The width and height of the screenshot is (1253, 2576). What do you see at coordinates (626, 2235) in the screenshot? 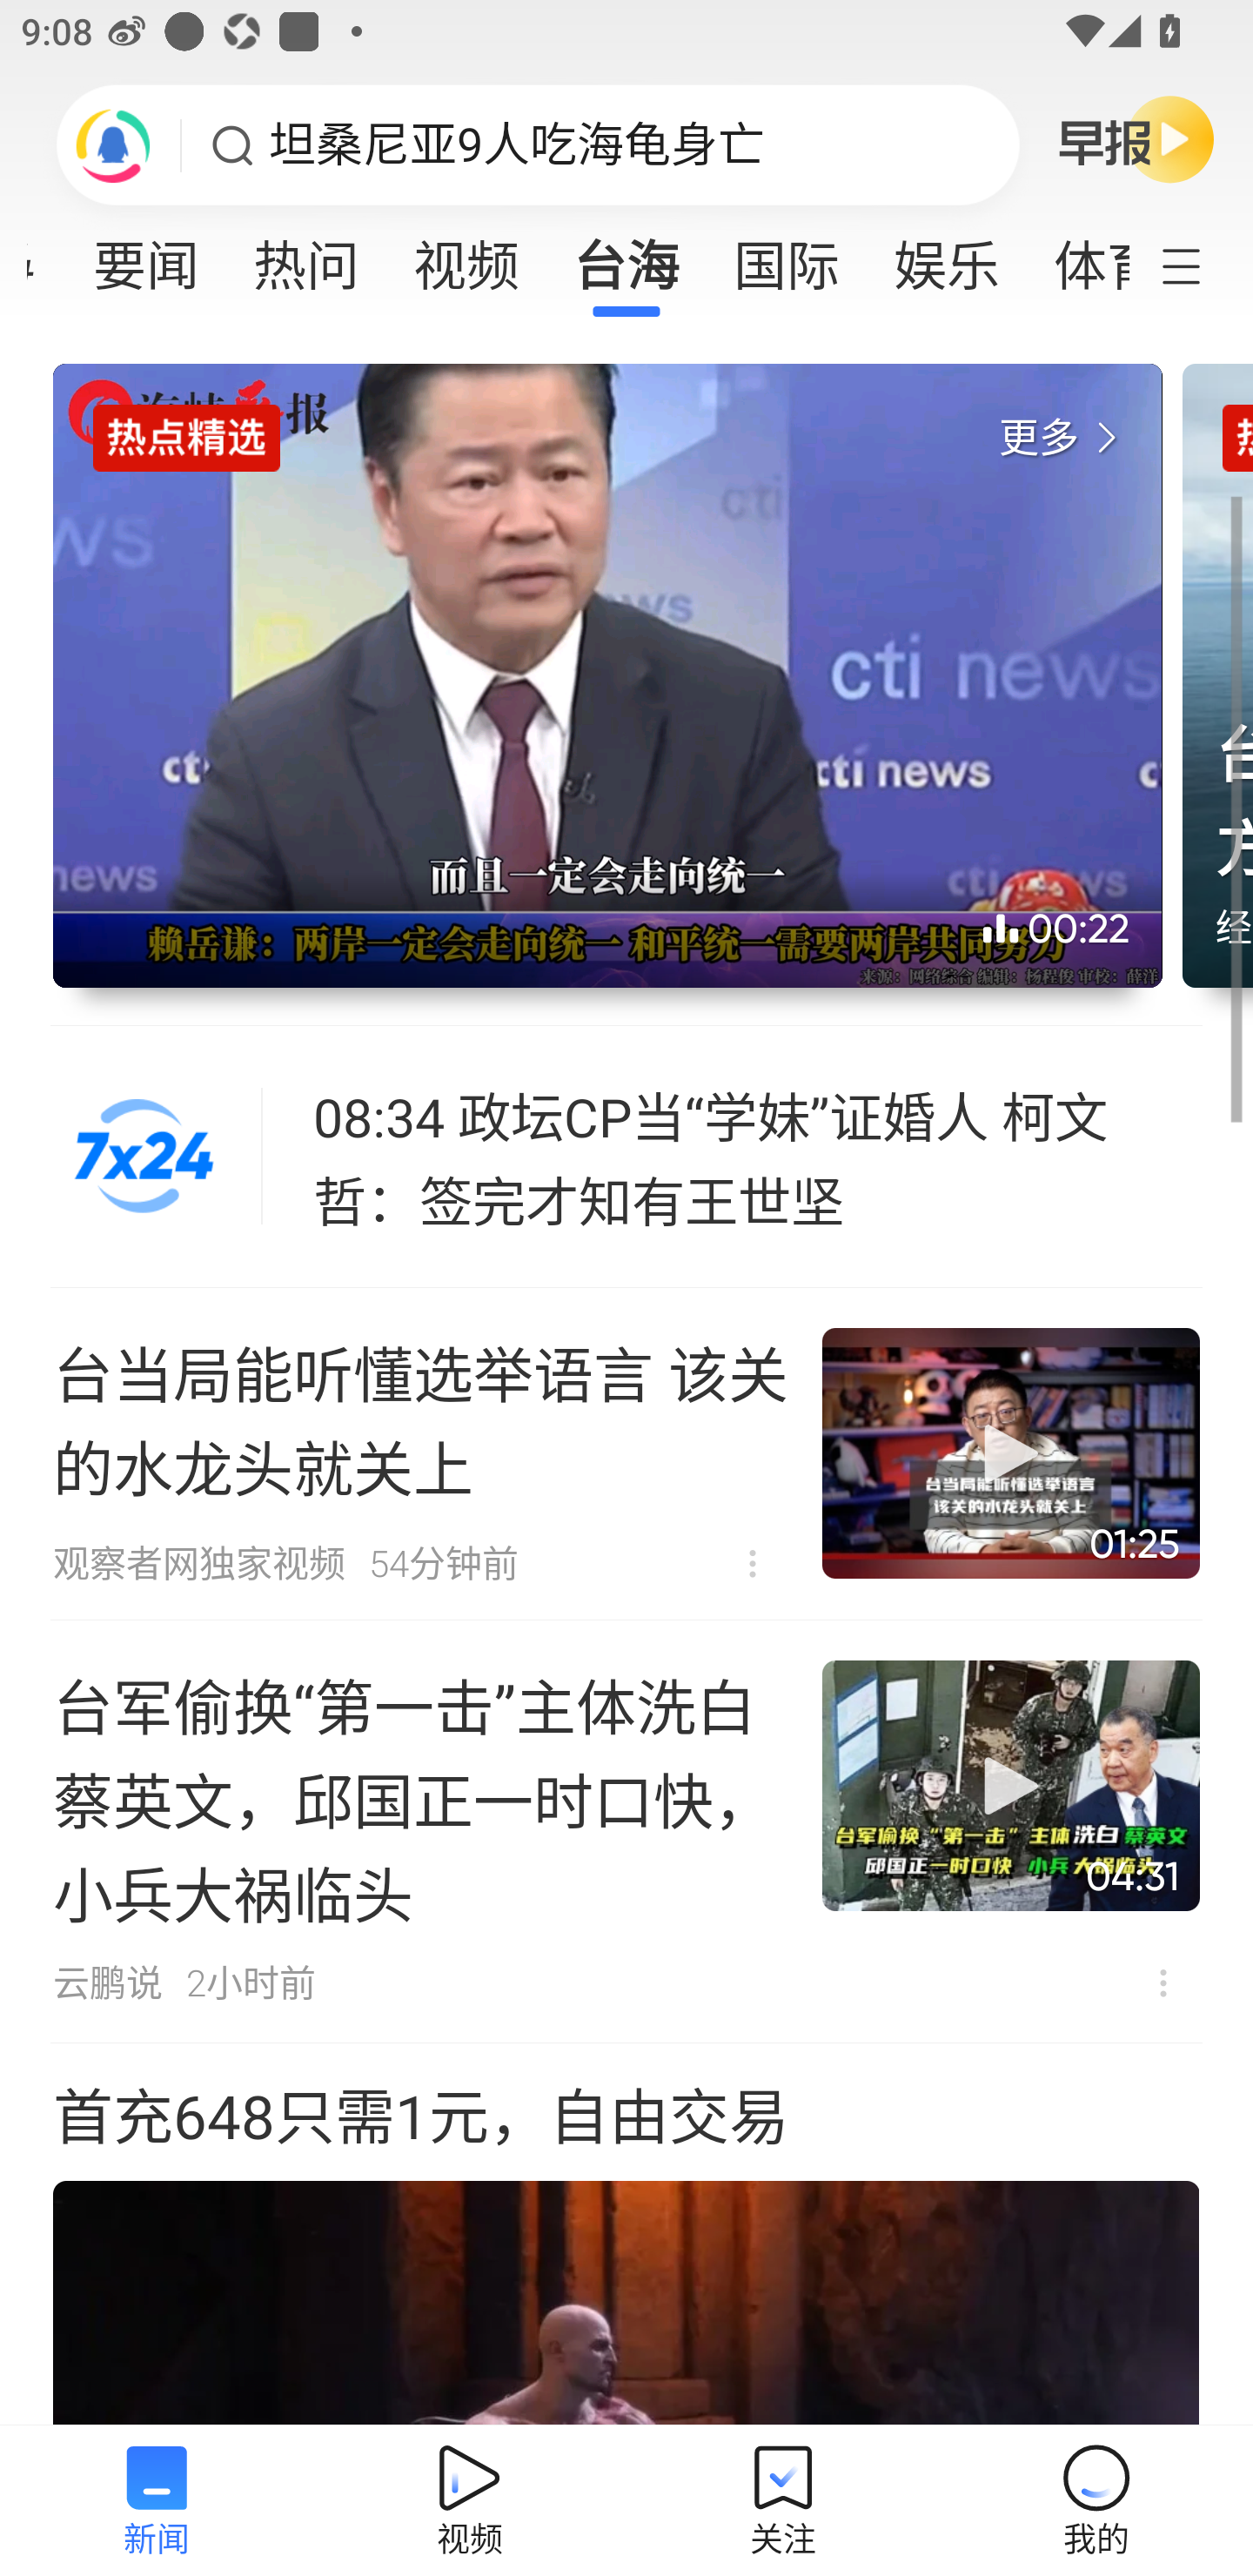
I see `首充648只需1元，自由交易` at bounding box center [626, 2235].